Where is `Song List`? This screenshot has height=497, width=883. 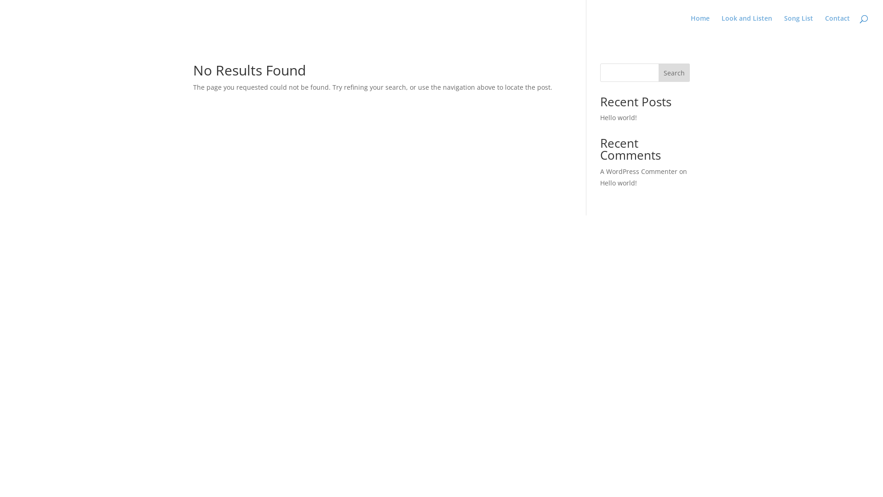
Song List is located at coordinates (798, 26).